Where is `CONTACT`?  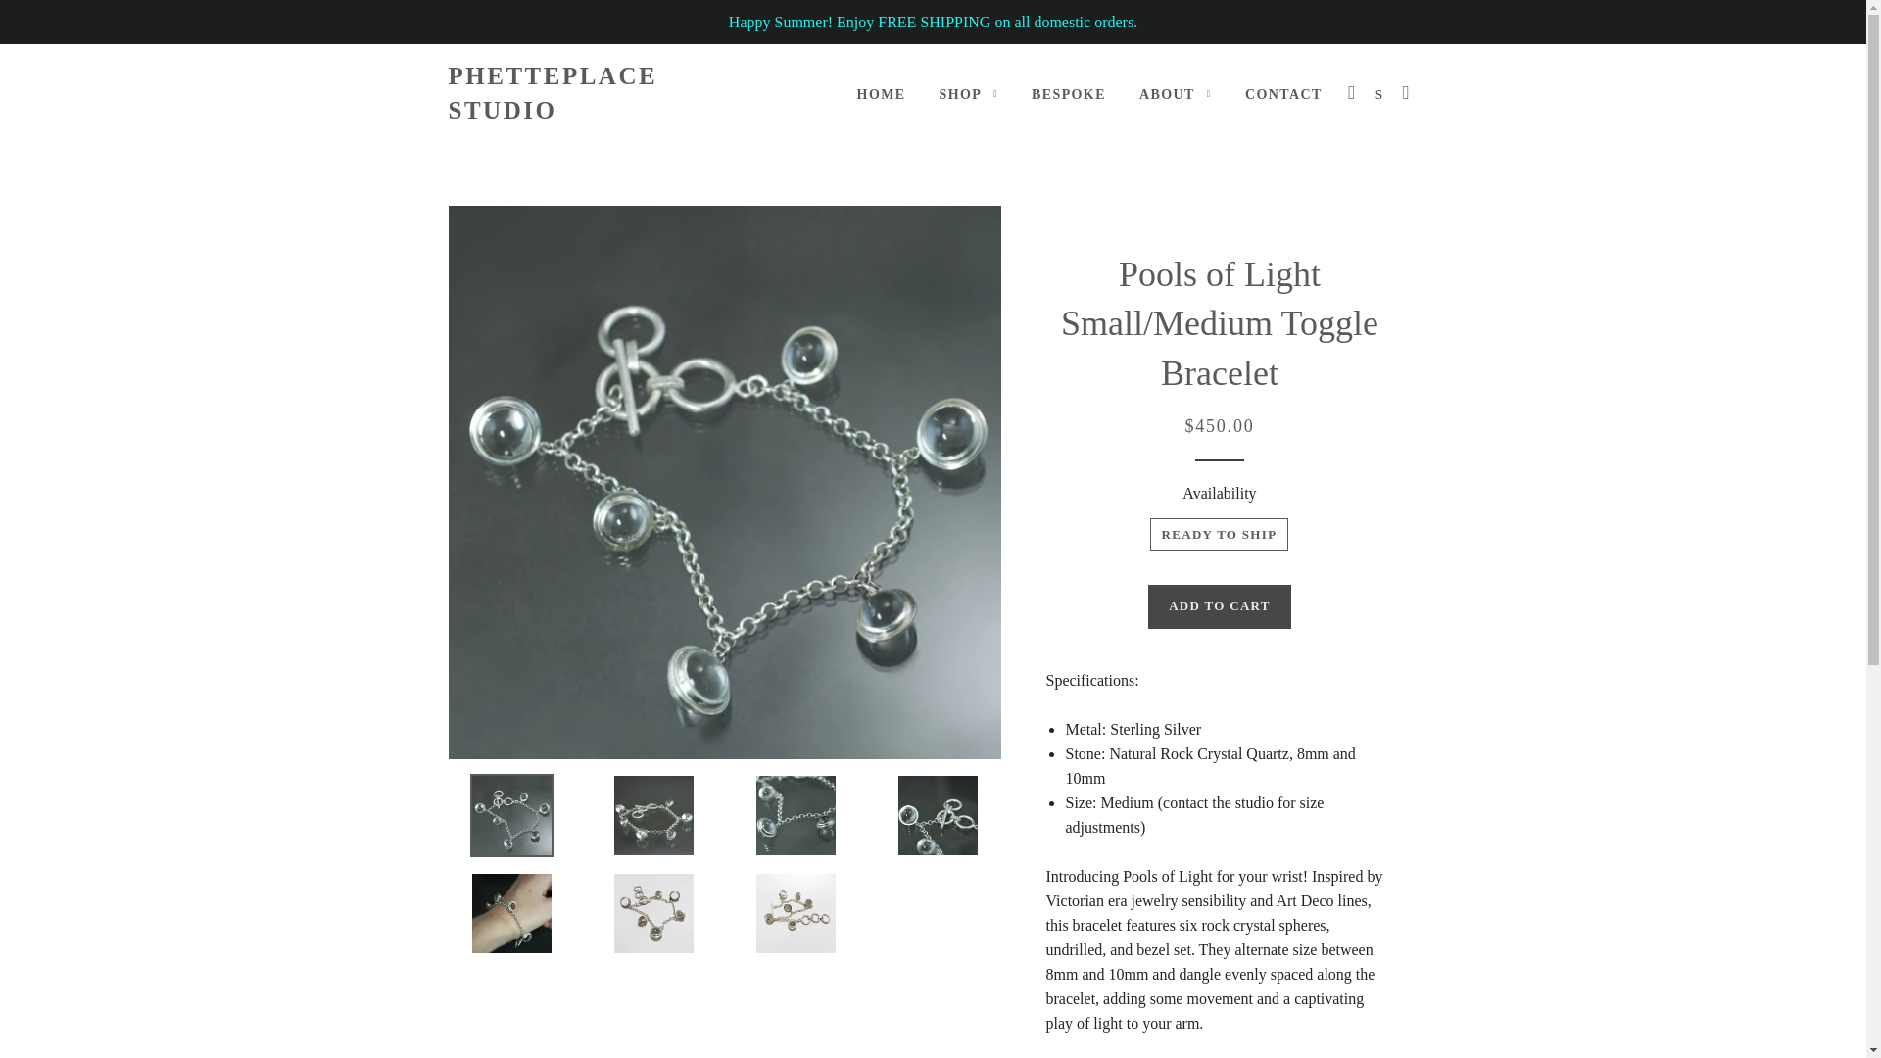 CONTACT is located at coordinates (1283, 95).